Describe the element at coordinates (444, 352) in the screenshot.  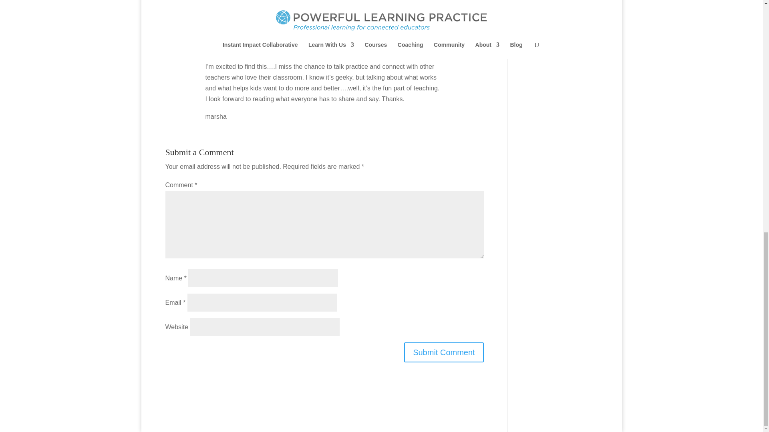
I see `Submit Comment` at that location.